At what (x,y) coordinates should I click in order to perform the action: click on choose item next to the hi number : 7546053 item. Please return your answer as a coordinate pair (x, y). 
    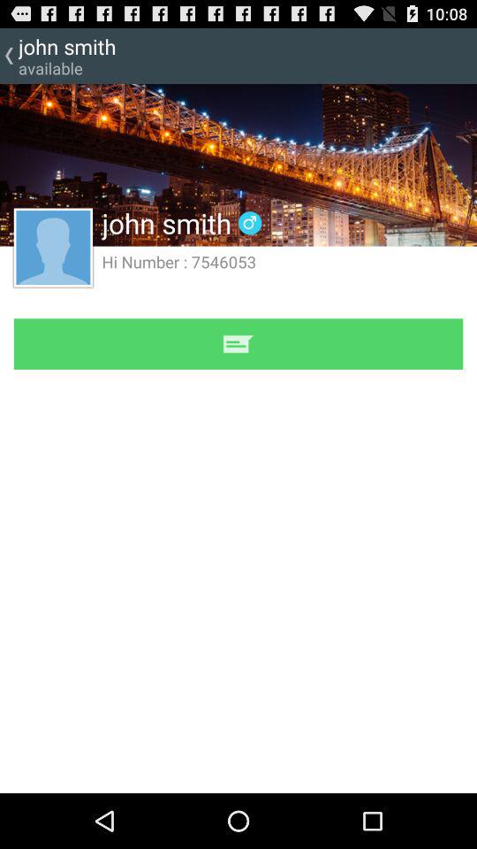
    Looking at the image, I should click on (53, 247).